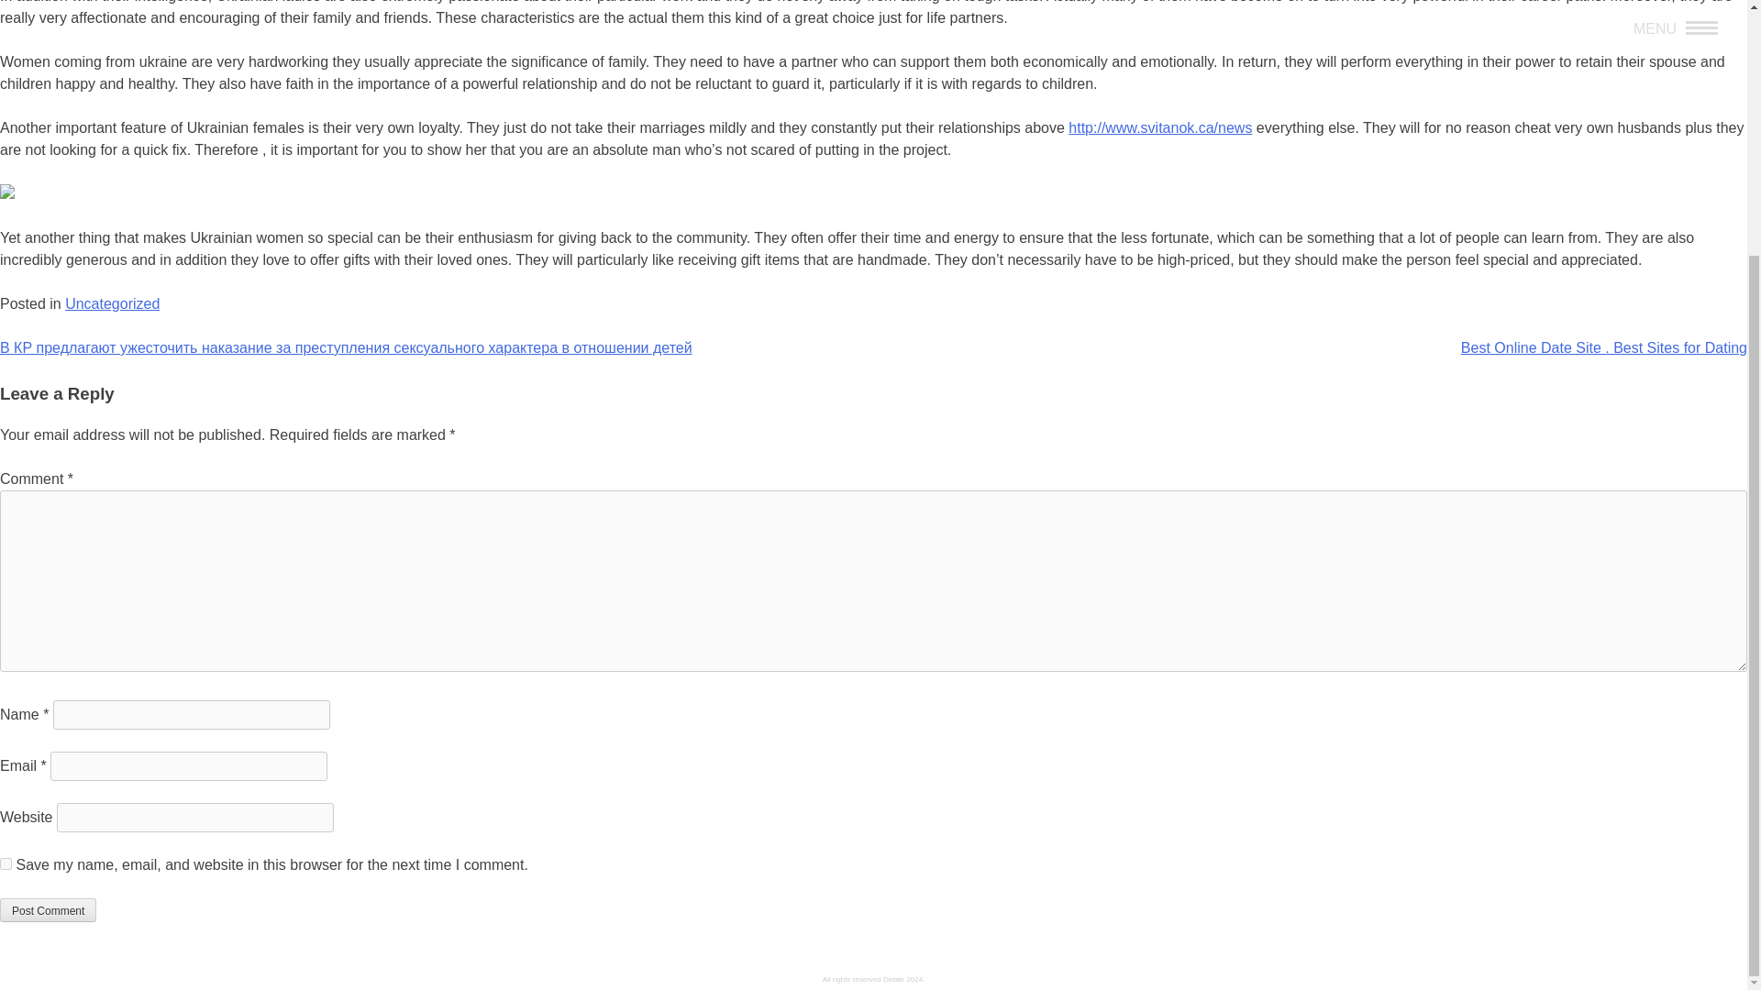 The image size is (1761, 990). Describe the element at coordinates (6, 863) in the screenshot. I see `yes` at that location.